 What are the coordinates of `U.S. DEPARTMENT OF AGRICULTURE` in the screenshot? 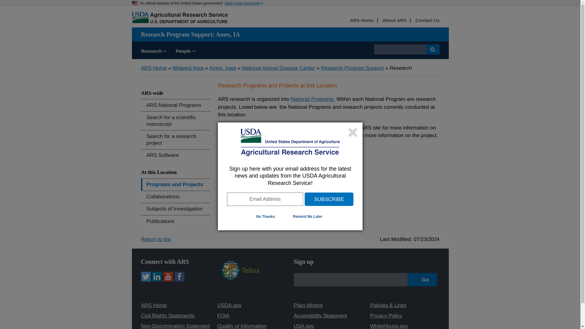 It's located at (188, 21).